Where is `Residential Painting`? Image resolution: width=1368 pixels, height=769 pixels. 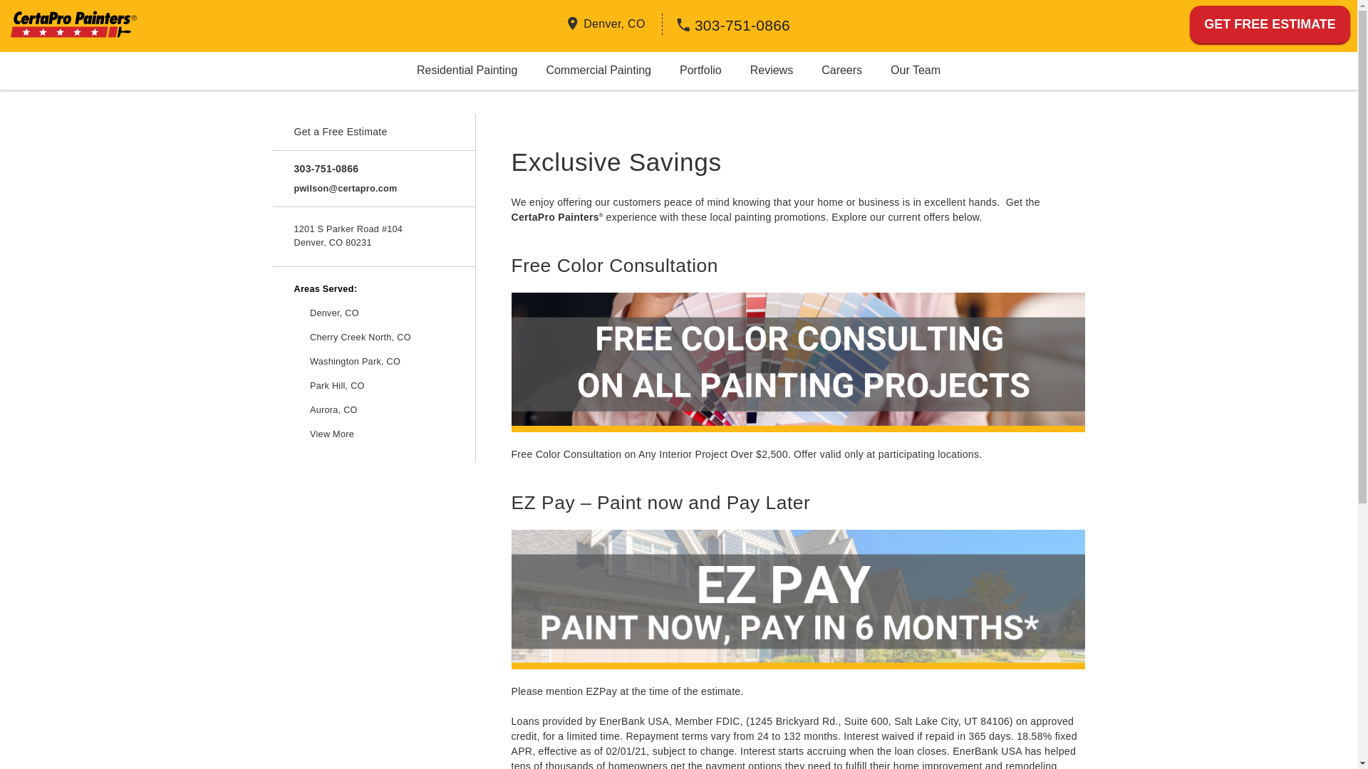 Residential Painting is located at coordinates (467, 70).